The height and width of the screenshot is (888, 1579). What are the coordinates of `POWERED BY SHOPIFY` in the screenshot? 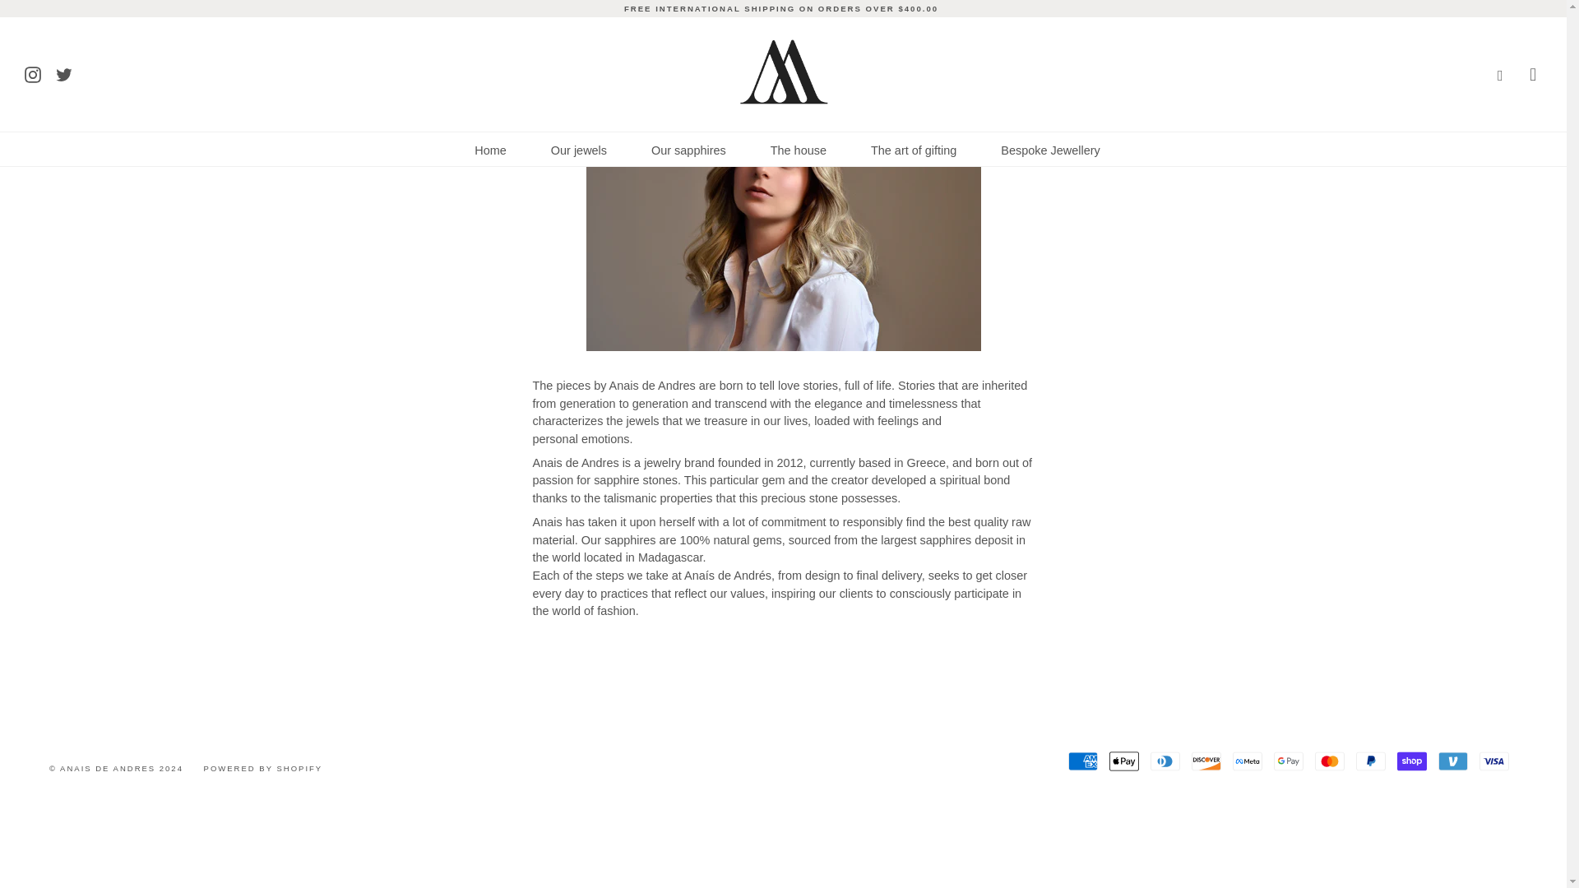 It's located at (263, 768).